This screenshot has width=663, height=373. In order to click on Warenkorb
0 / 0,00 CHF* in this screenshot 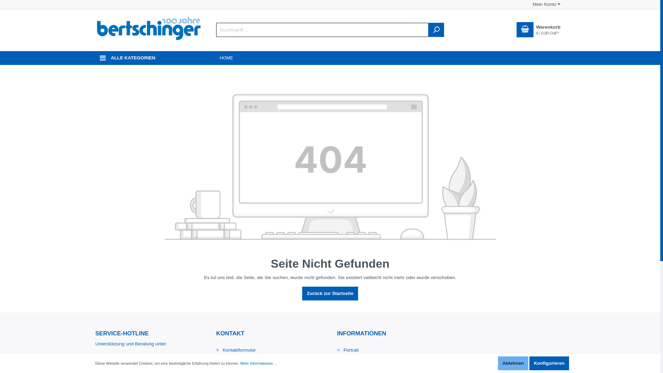, I will do `click(538, 30)`.